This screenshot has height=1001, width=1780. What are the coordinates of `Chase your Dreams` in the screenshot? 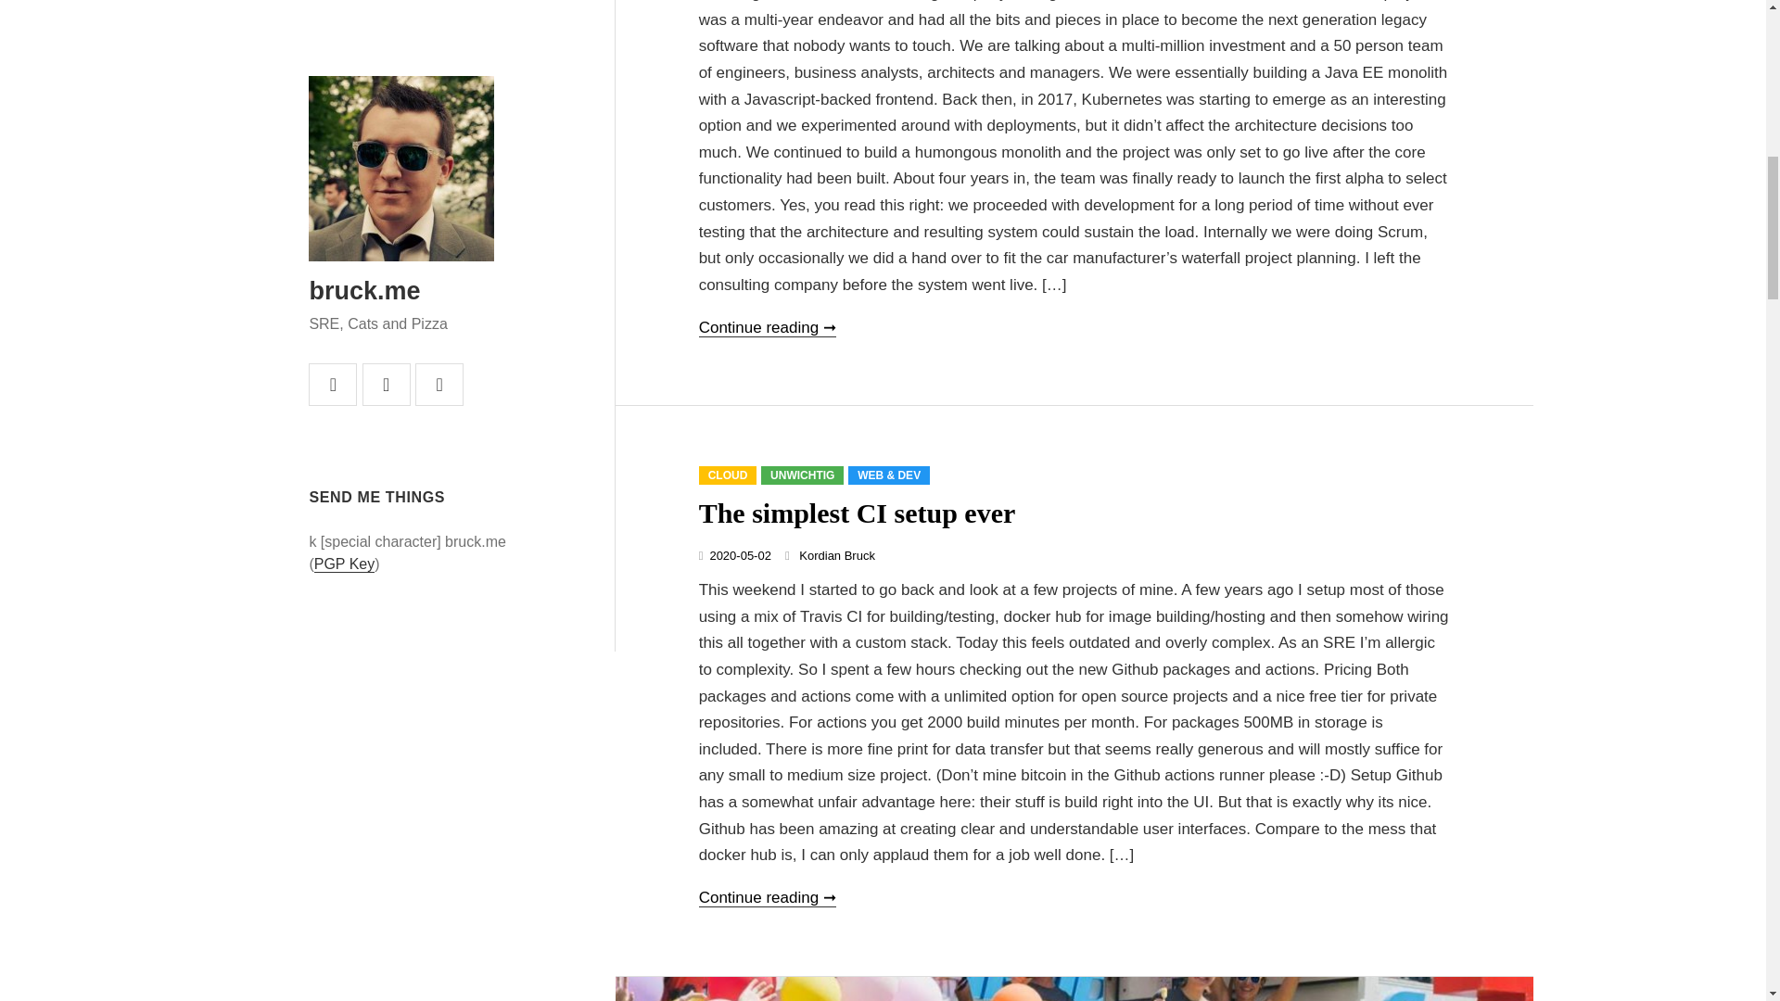 It's located at (1074, 989).